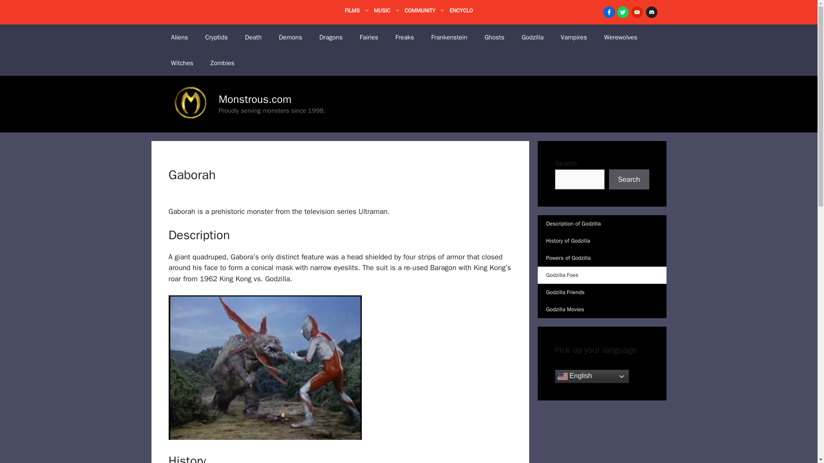  What do you see at coordinates (532, 37) in the screenshot?
I see `Godzilla` at bounding box center [532, 37].